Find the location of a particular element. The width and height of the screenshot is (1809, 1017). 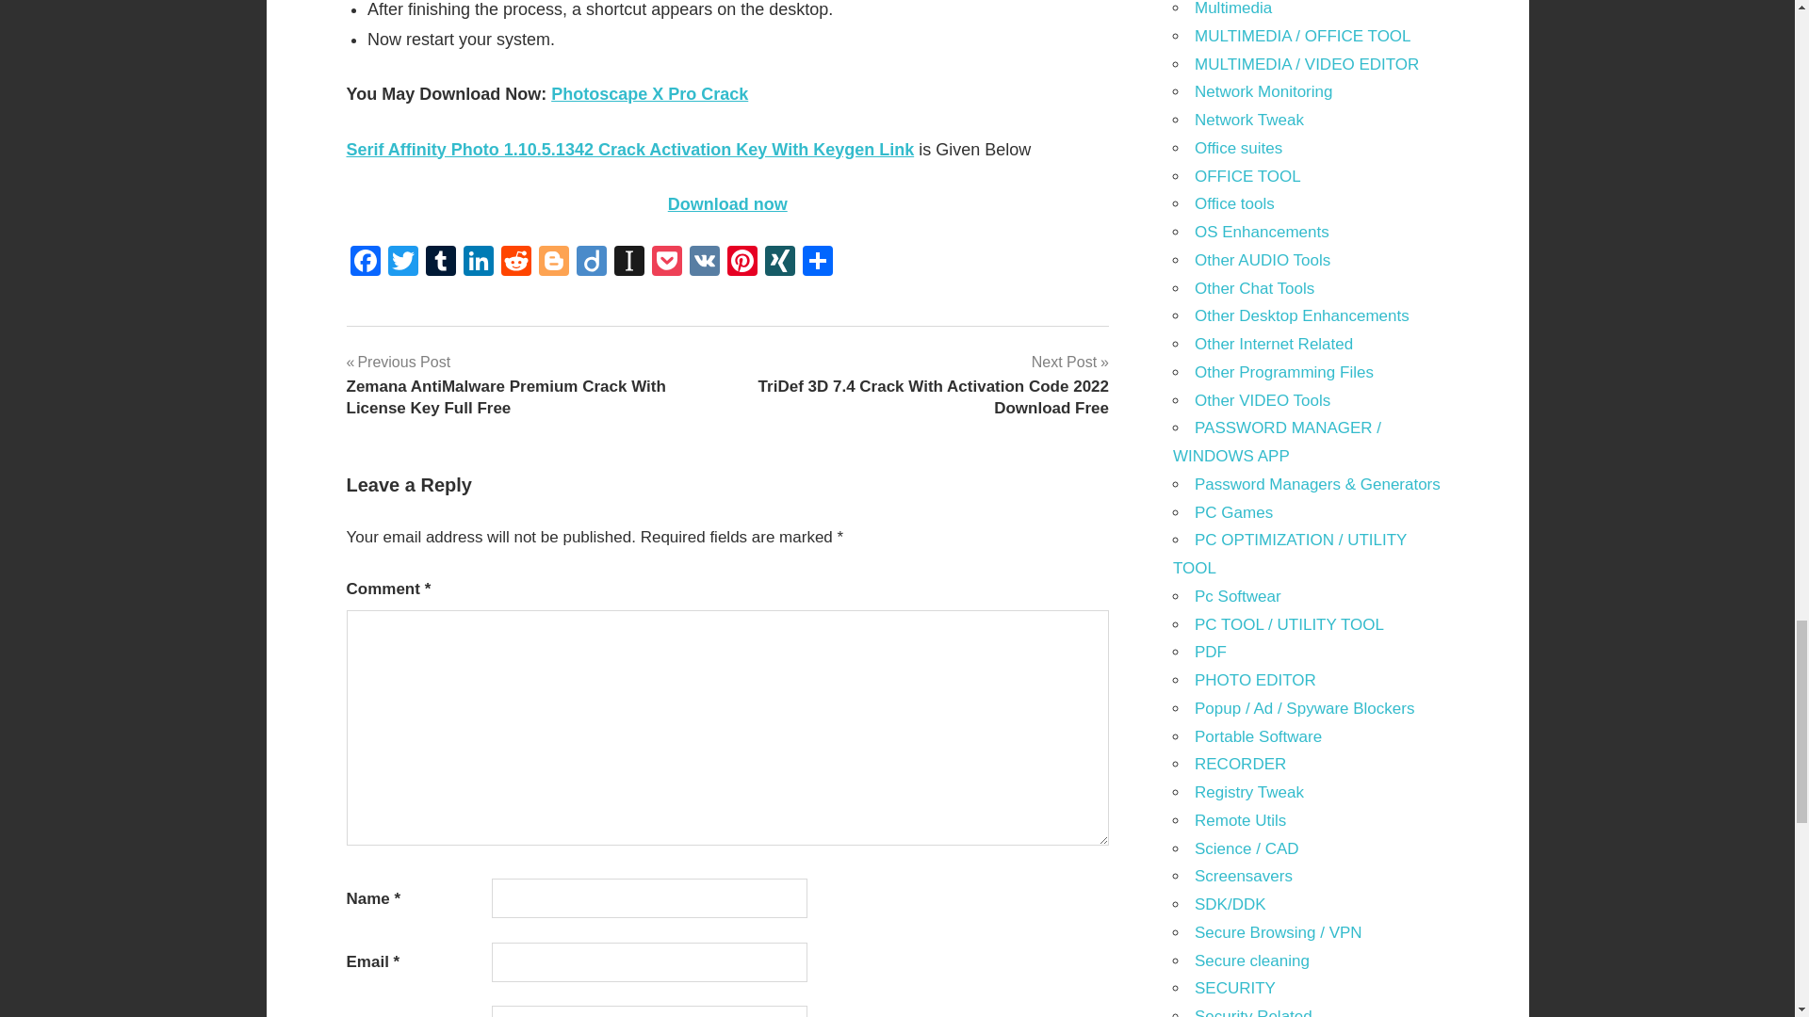

Diigo is located at coordinates (592, 262).